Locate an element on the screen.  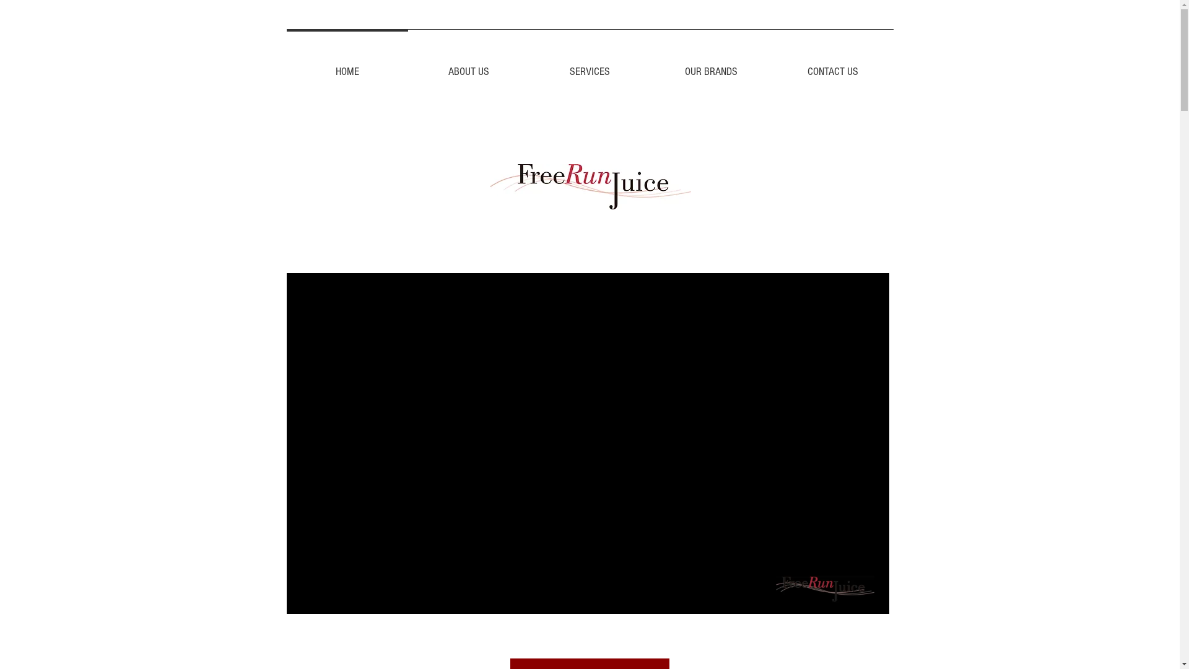
CONTACT US is located at coordinates (832, 66).